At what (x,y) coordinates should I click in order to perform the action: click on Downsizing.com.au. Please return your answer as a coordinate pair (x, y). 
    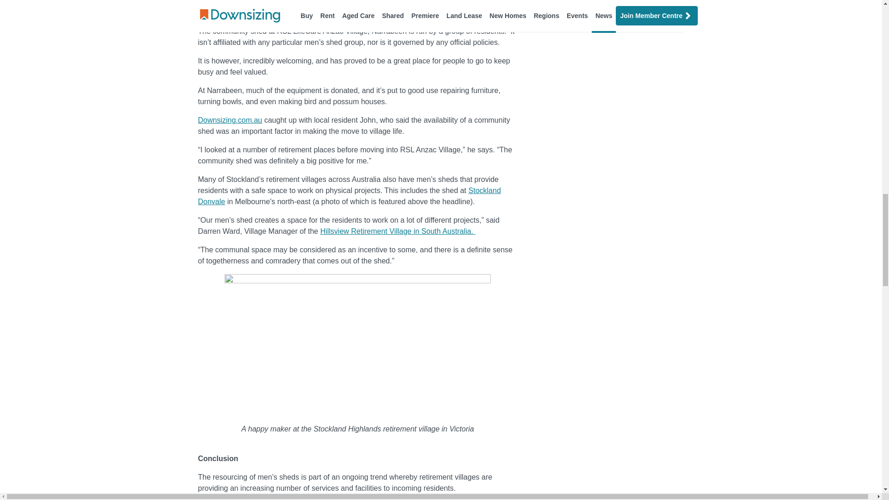
    Looking at the image, I should click on (230, 119).